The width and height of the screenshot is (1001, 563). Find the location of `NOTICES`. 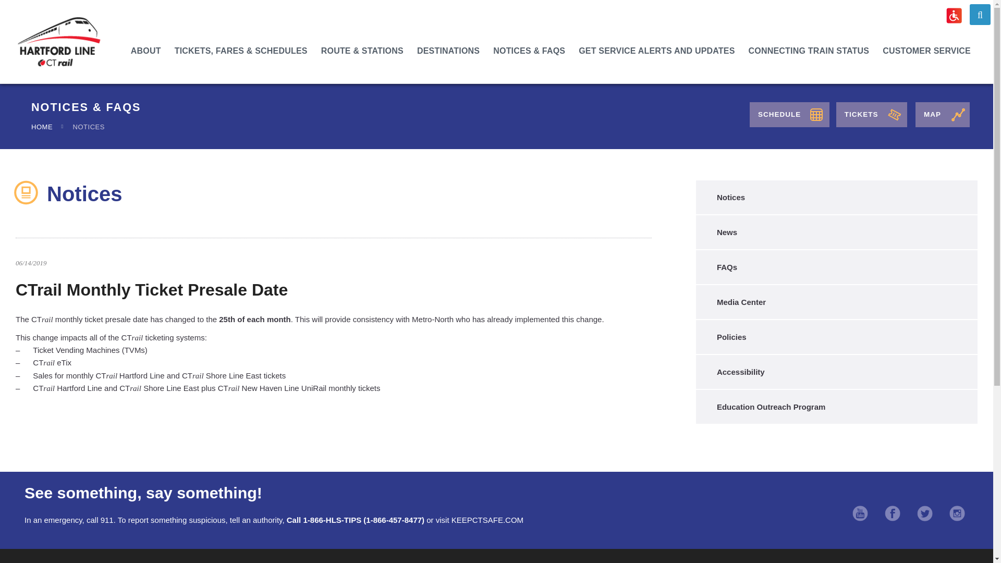

NOTICES is located at coordinates (89, 127).